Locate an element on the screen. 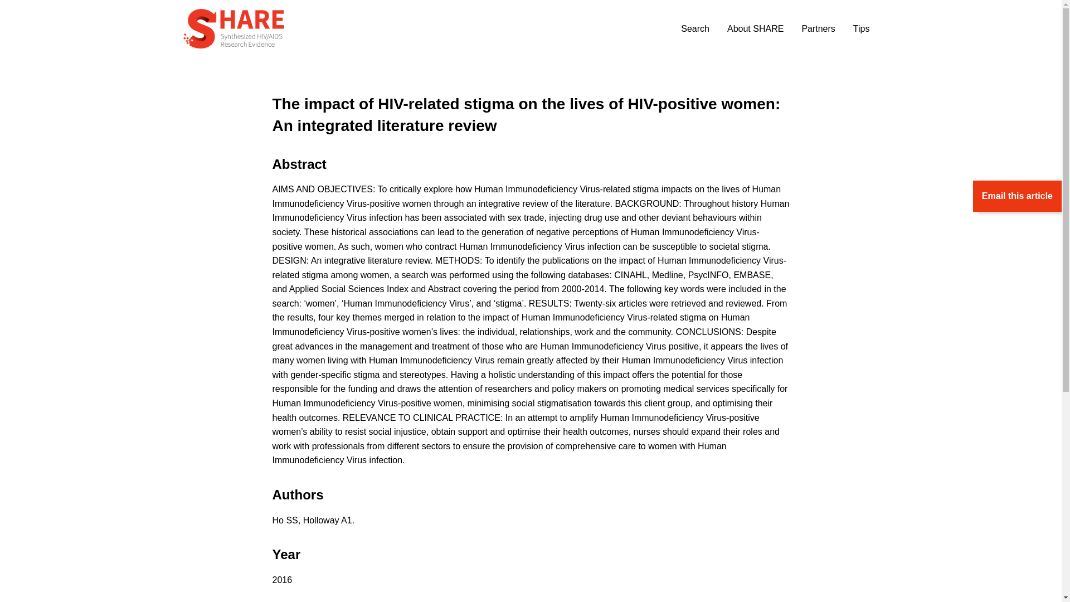 This screenshot has width=1070, height=602. About SHARE is located at coordinates (755, 28).